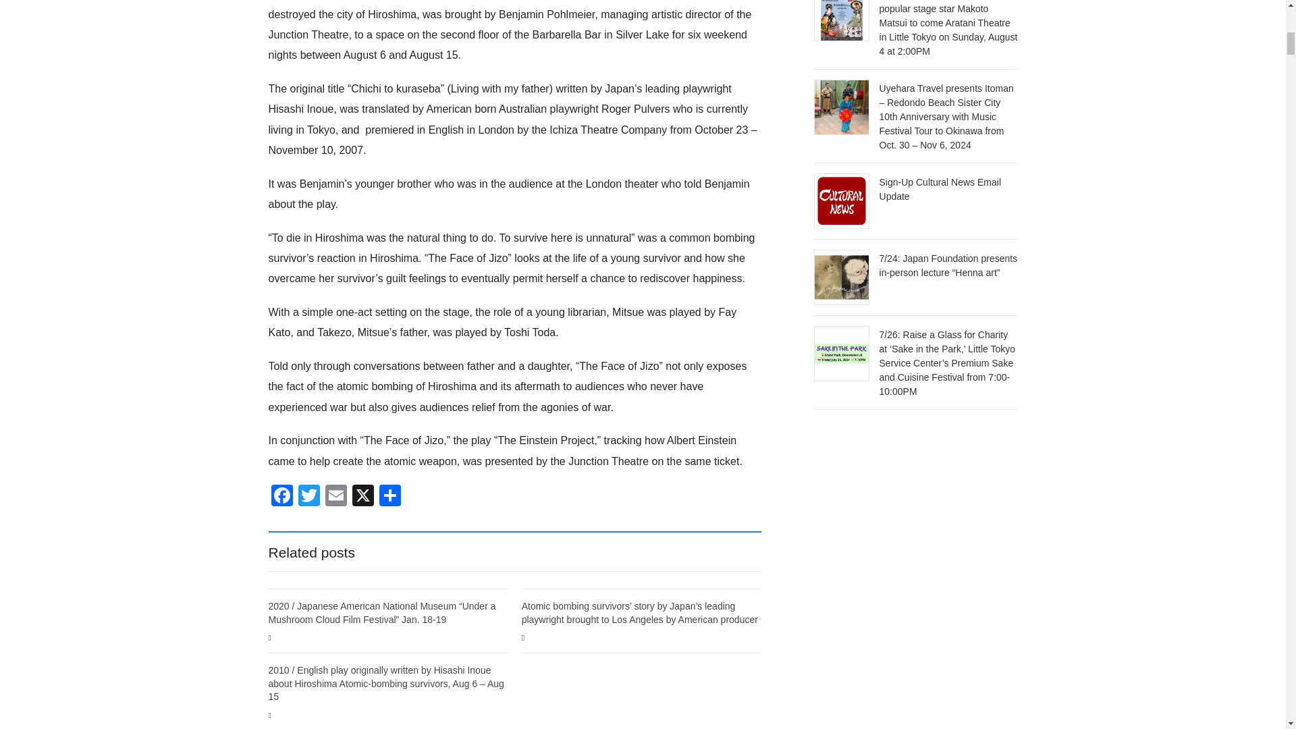 Image resolution: width=1296 pixels, height=729 pixels. I want to click on Facebook, so click(281, 497).